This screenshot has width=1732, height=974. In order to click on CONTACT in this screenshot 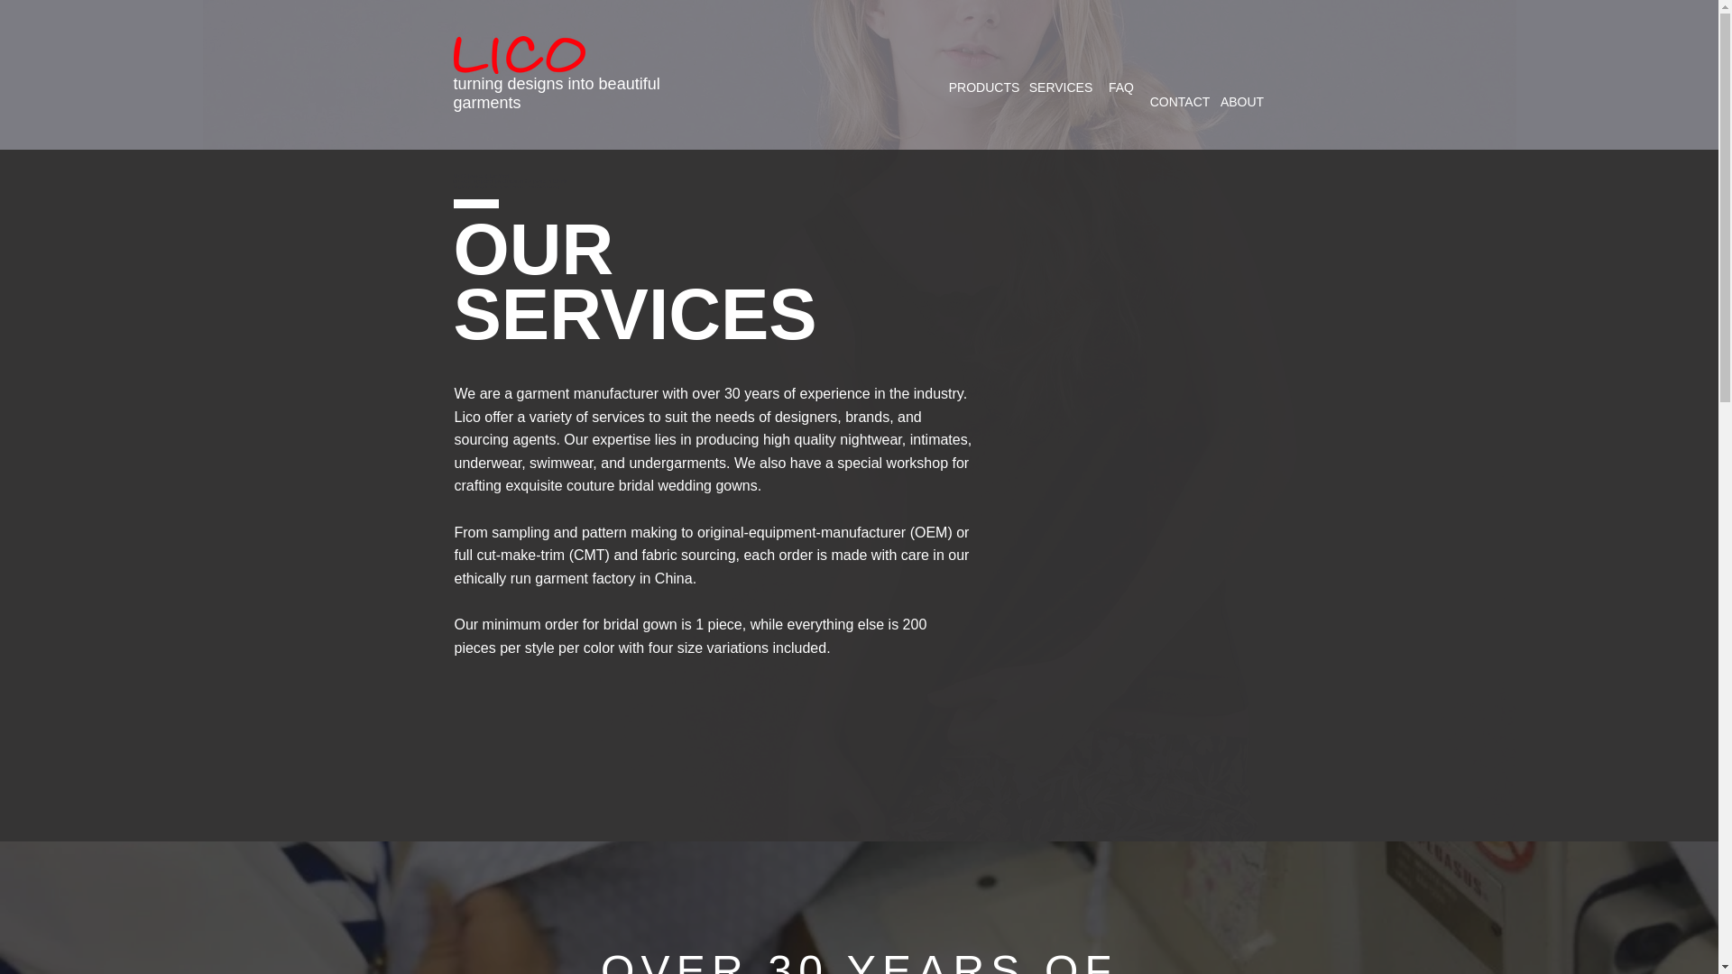, I will do `click(1179, 102)`.